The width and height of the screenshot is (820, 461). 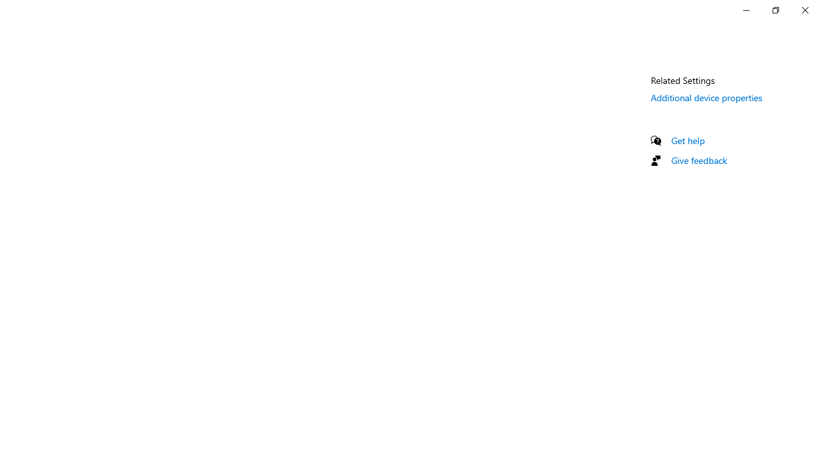 I want to click on Get help, so click(x=688, y=140).